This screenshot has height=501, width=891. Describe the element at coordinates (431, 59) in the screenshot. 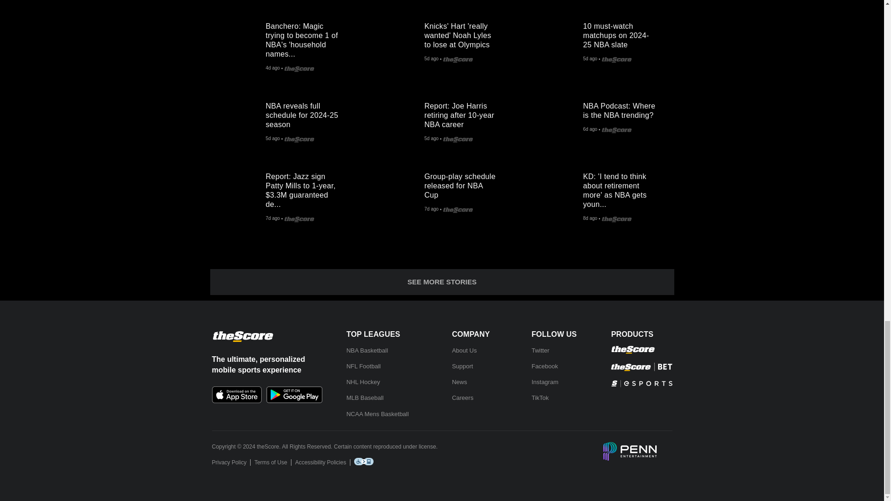

I see `2024-08-16T13:54:08.000Z` at that location.